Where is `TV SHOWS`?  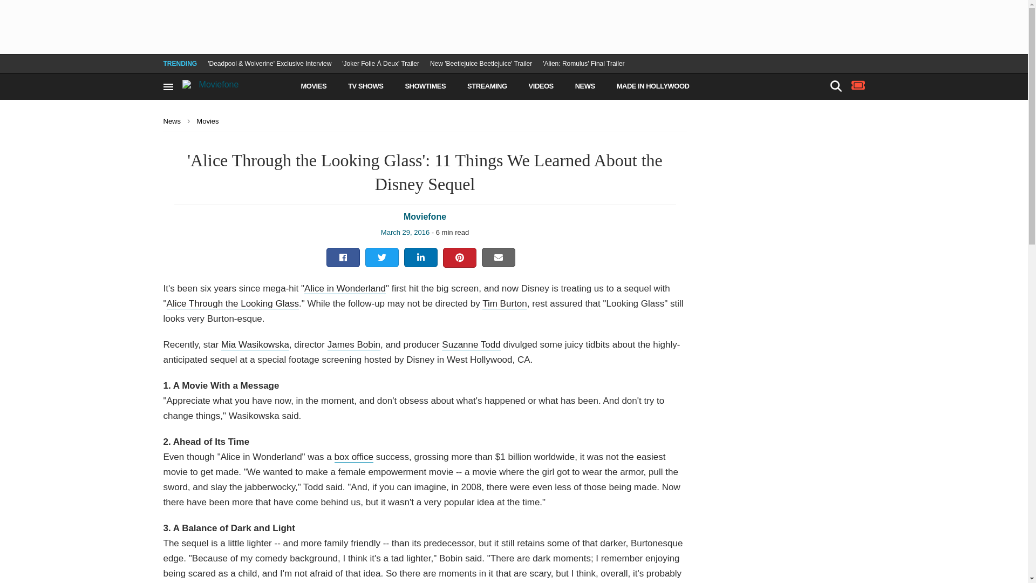
TV SHOWS is located at coordinates (366, 86).